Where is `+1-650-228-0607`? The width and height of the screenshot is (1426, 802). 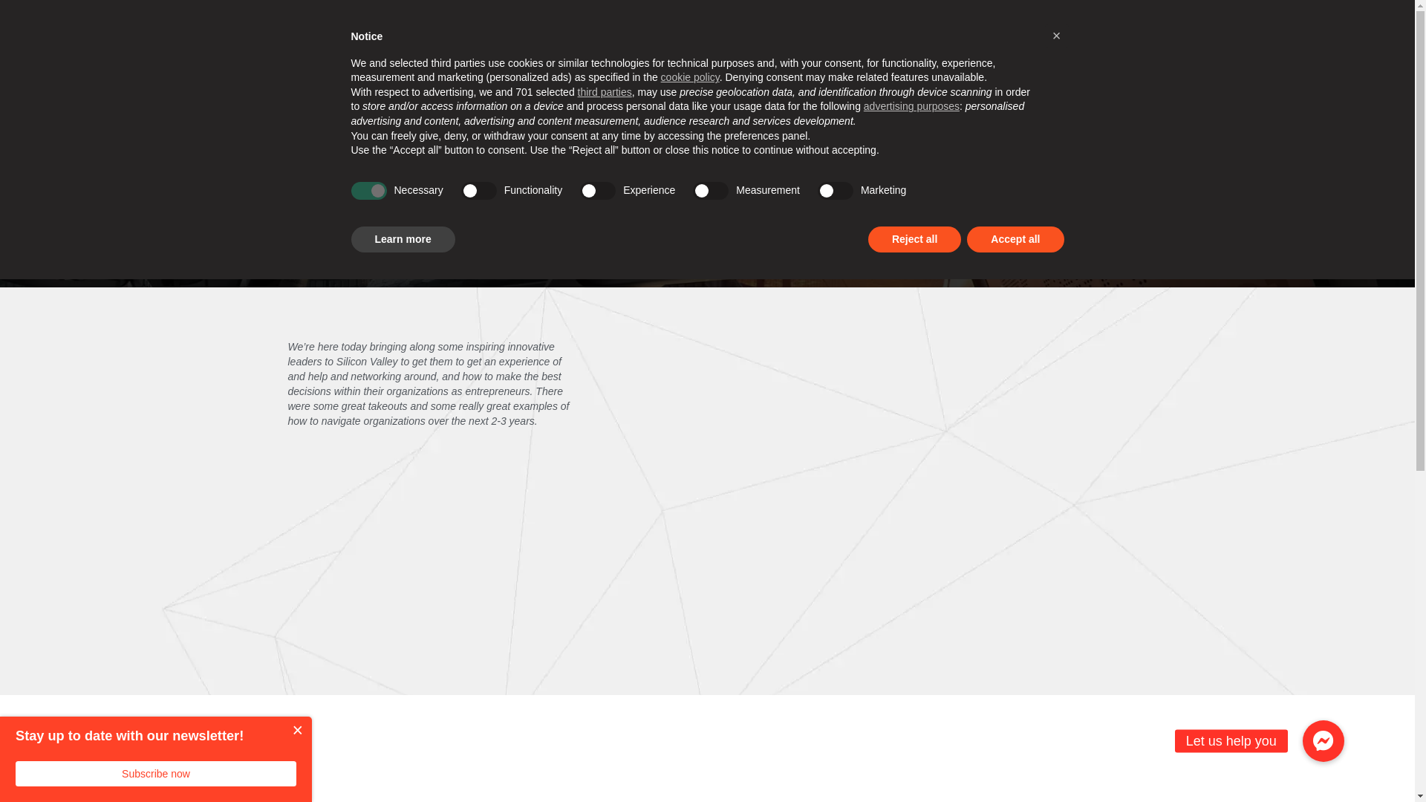 +1-650-228-0607 is located at coordinates (887, 19).